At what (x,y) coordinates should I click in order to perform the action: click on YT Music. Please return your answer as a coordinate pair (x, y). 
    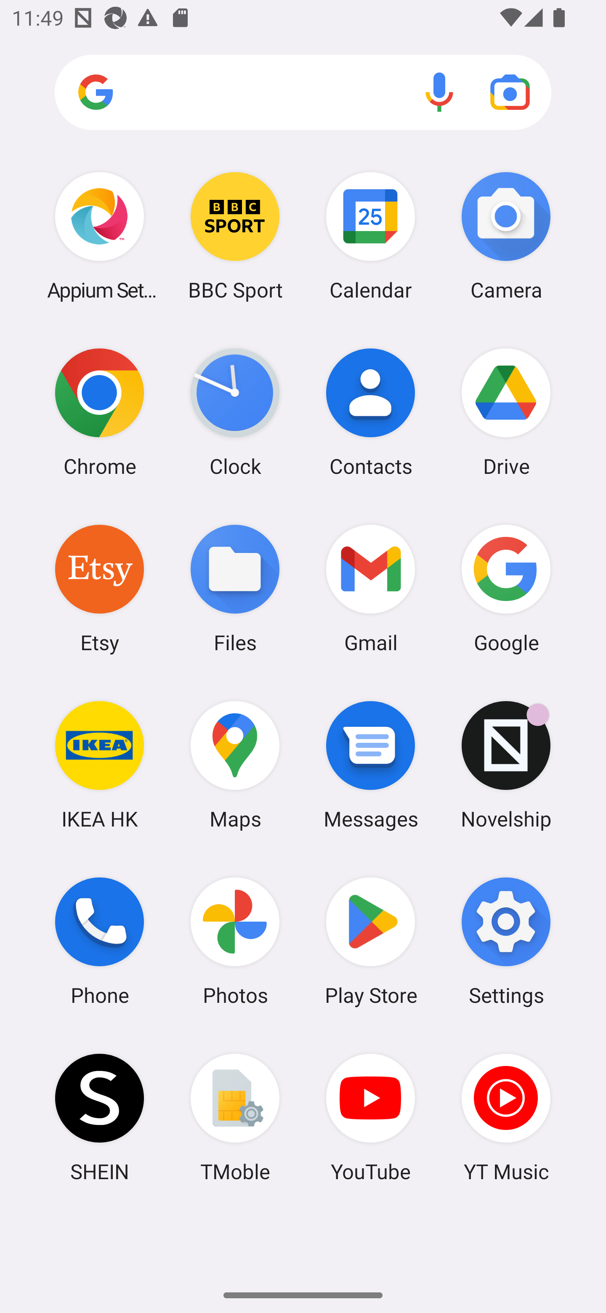
    Looking at the image, I should click on (506, 1117).